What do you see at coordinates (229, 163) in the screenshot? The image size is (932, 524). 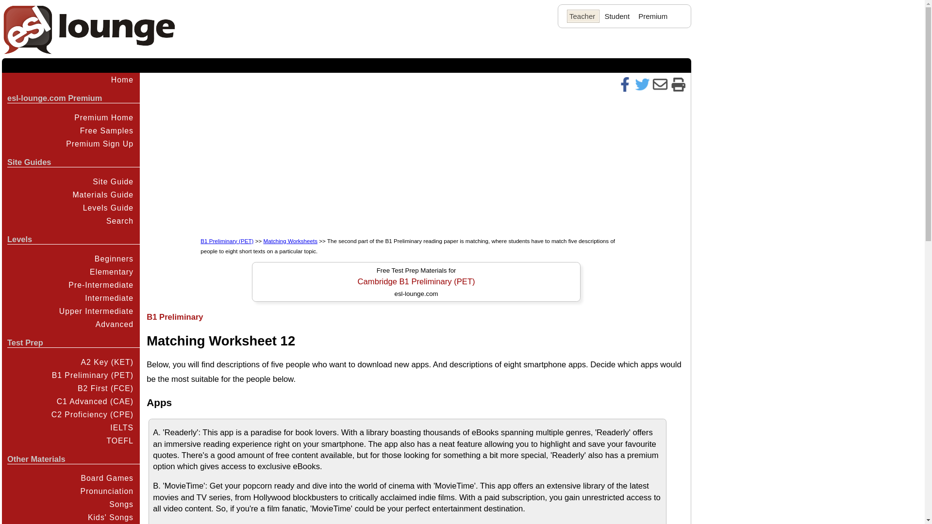 I see `Advertisement` at bounding box center [229, 163].